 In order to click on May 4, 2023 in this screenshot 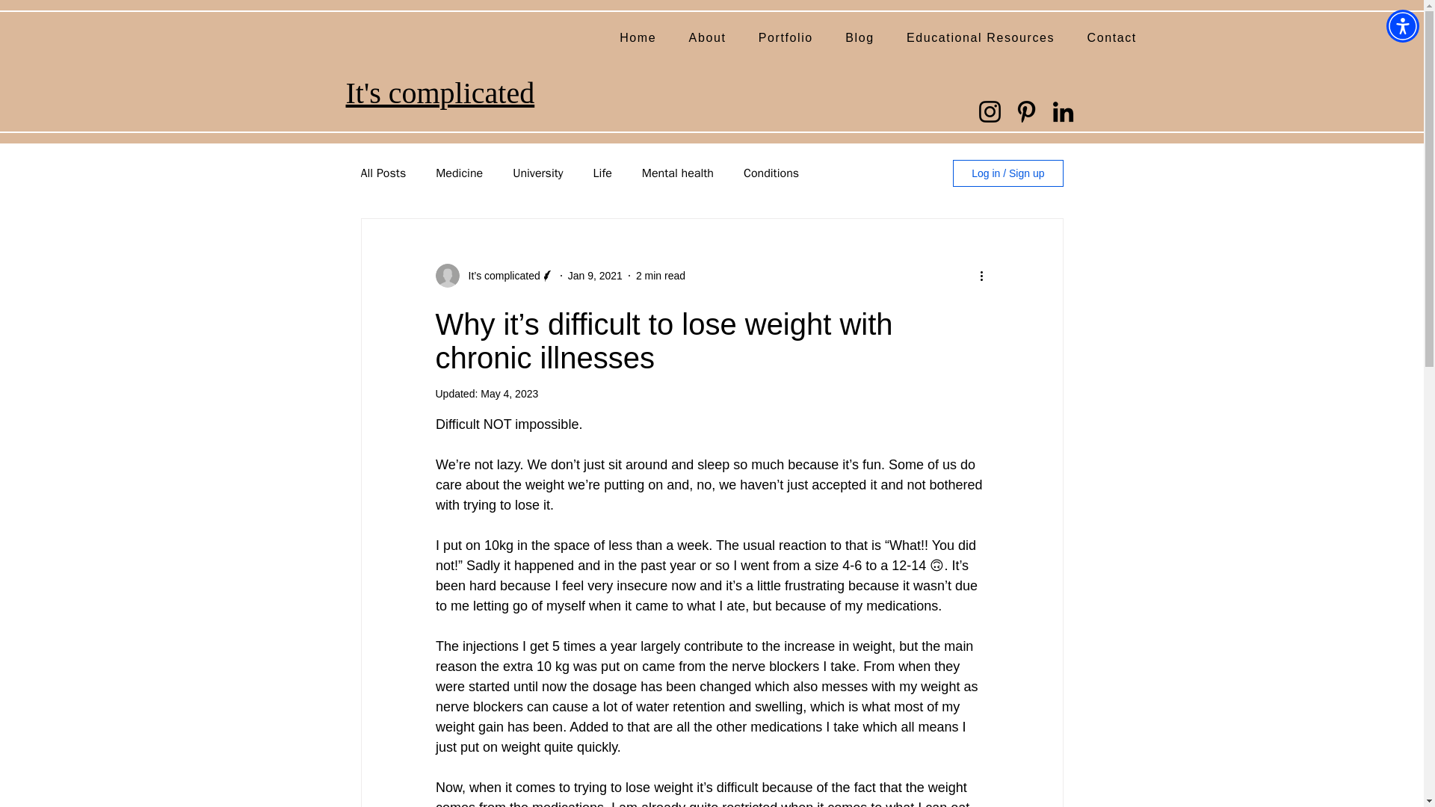, I will do `click(510, 393)`.